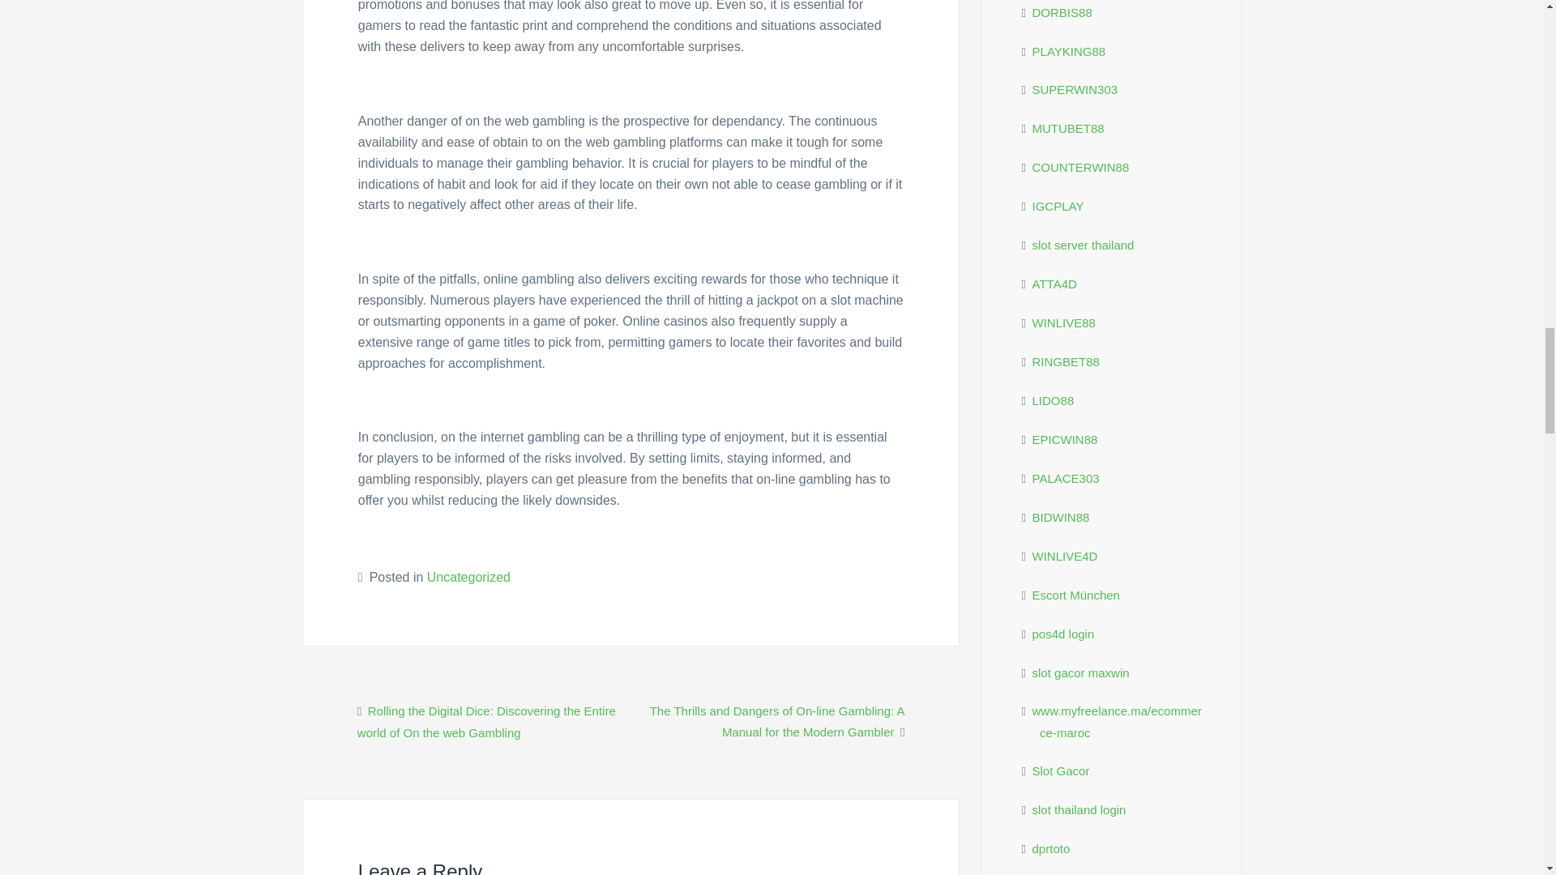 This screenshot has width=1556, height=875. I want to click on Uncategorized, so click(468, 577).